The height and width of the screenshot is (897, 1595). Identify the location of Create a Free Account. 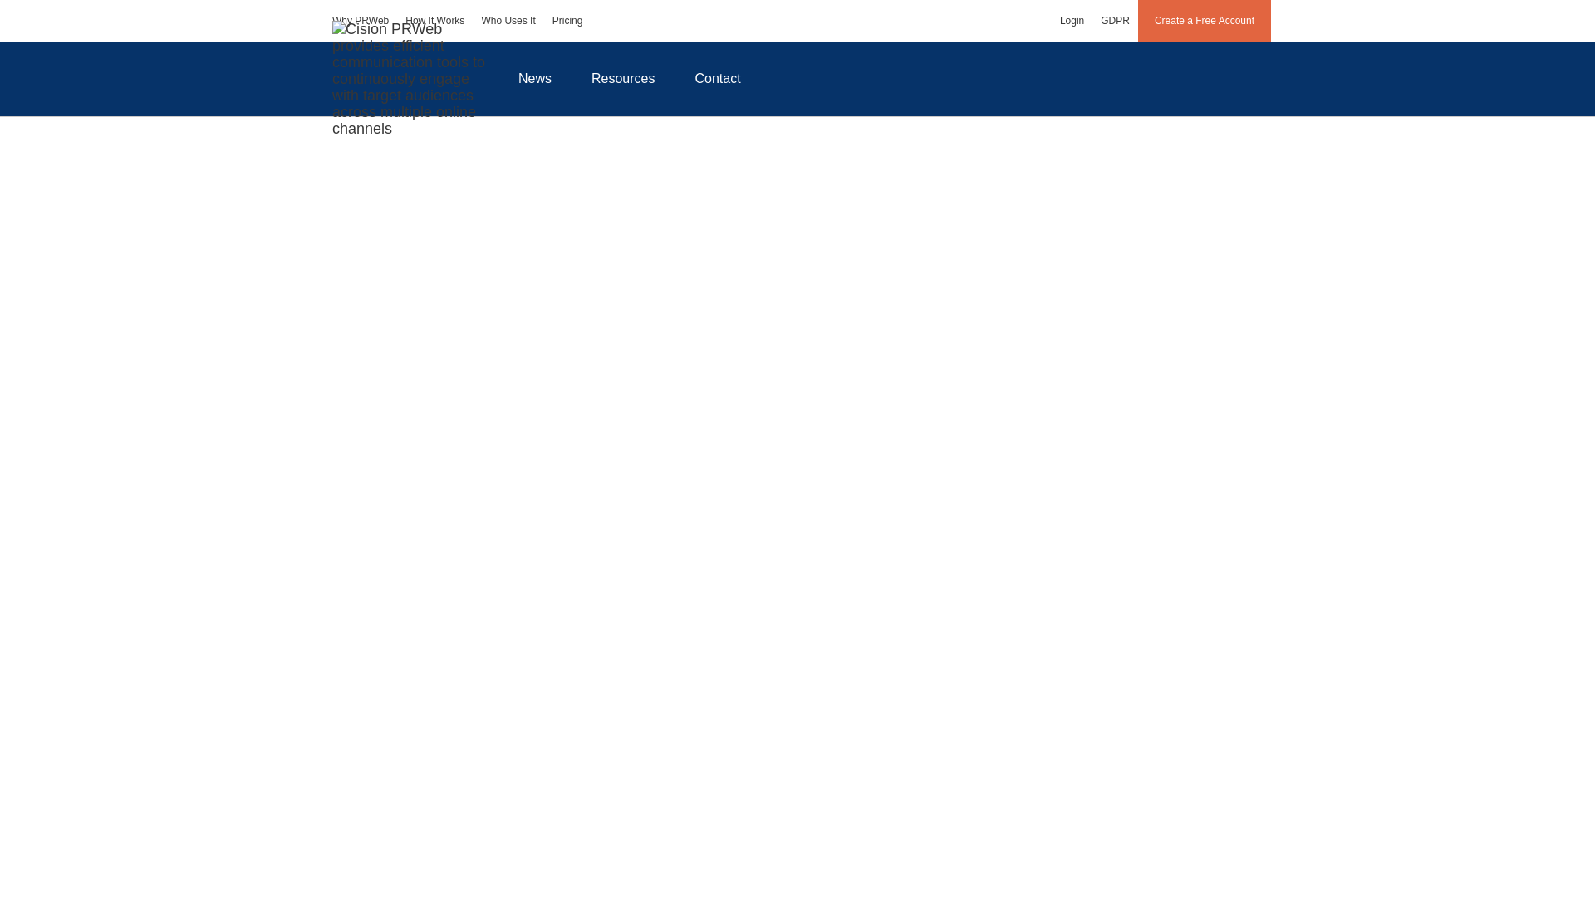
(1205, 20).